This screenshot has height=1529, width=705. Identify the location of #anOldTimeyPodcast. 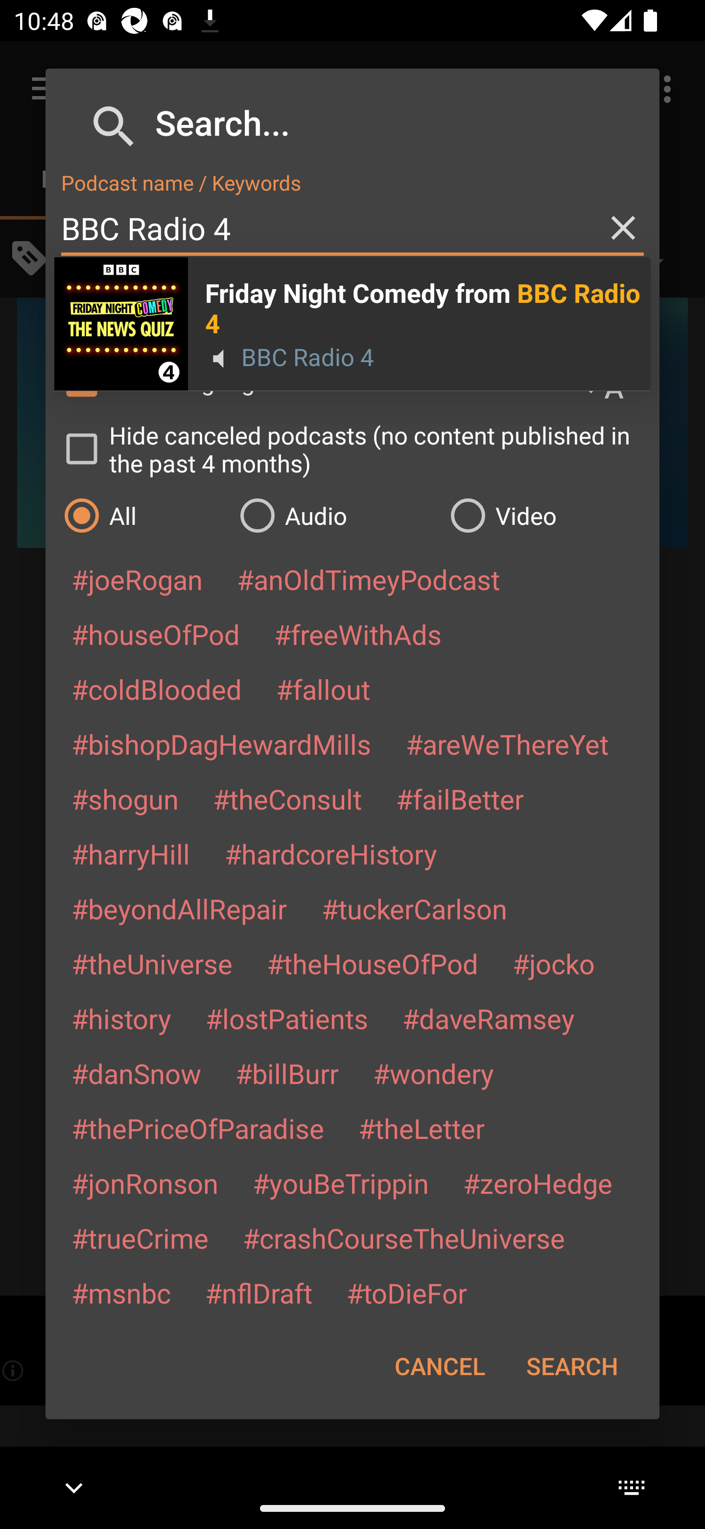
(368, 579).